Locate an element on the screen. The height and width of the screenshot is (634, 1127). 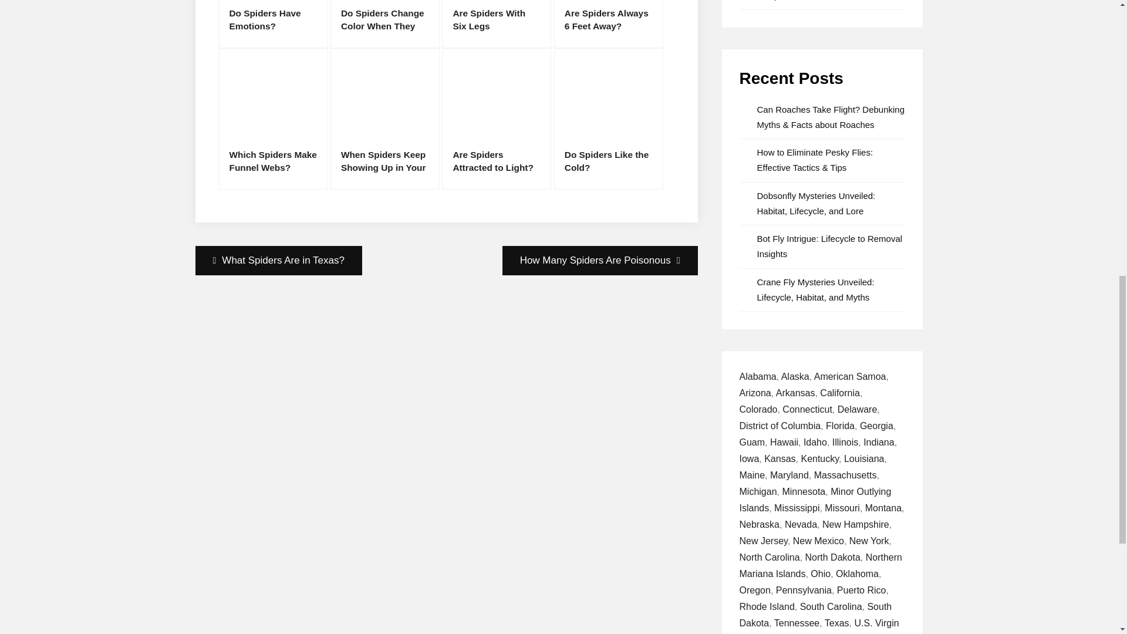
How Many Spiders Are Poisonous is located at coordinates (600, 261).